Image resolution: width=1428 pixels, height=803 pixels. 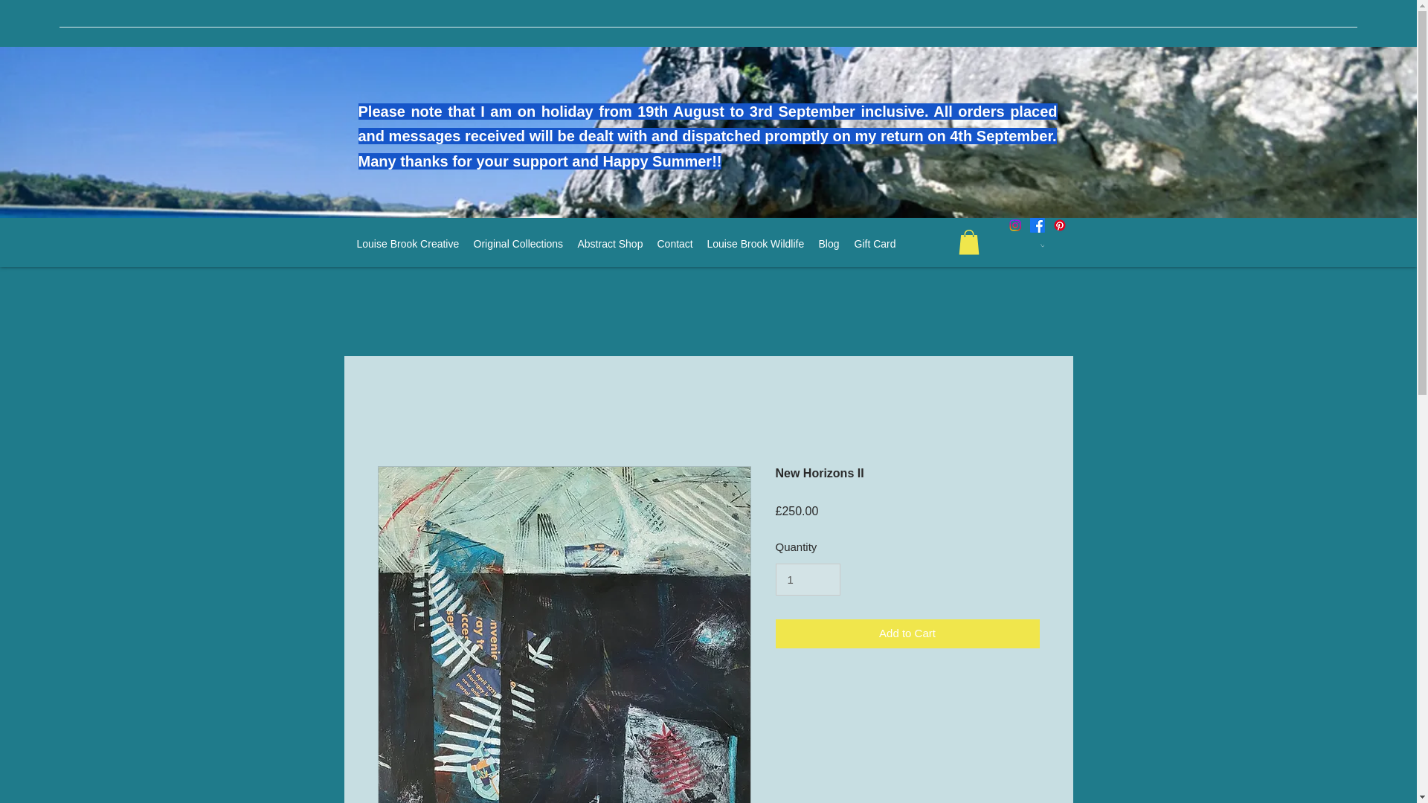 I want to click on Contact, so click(x=674, y=244).